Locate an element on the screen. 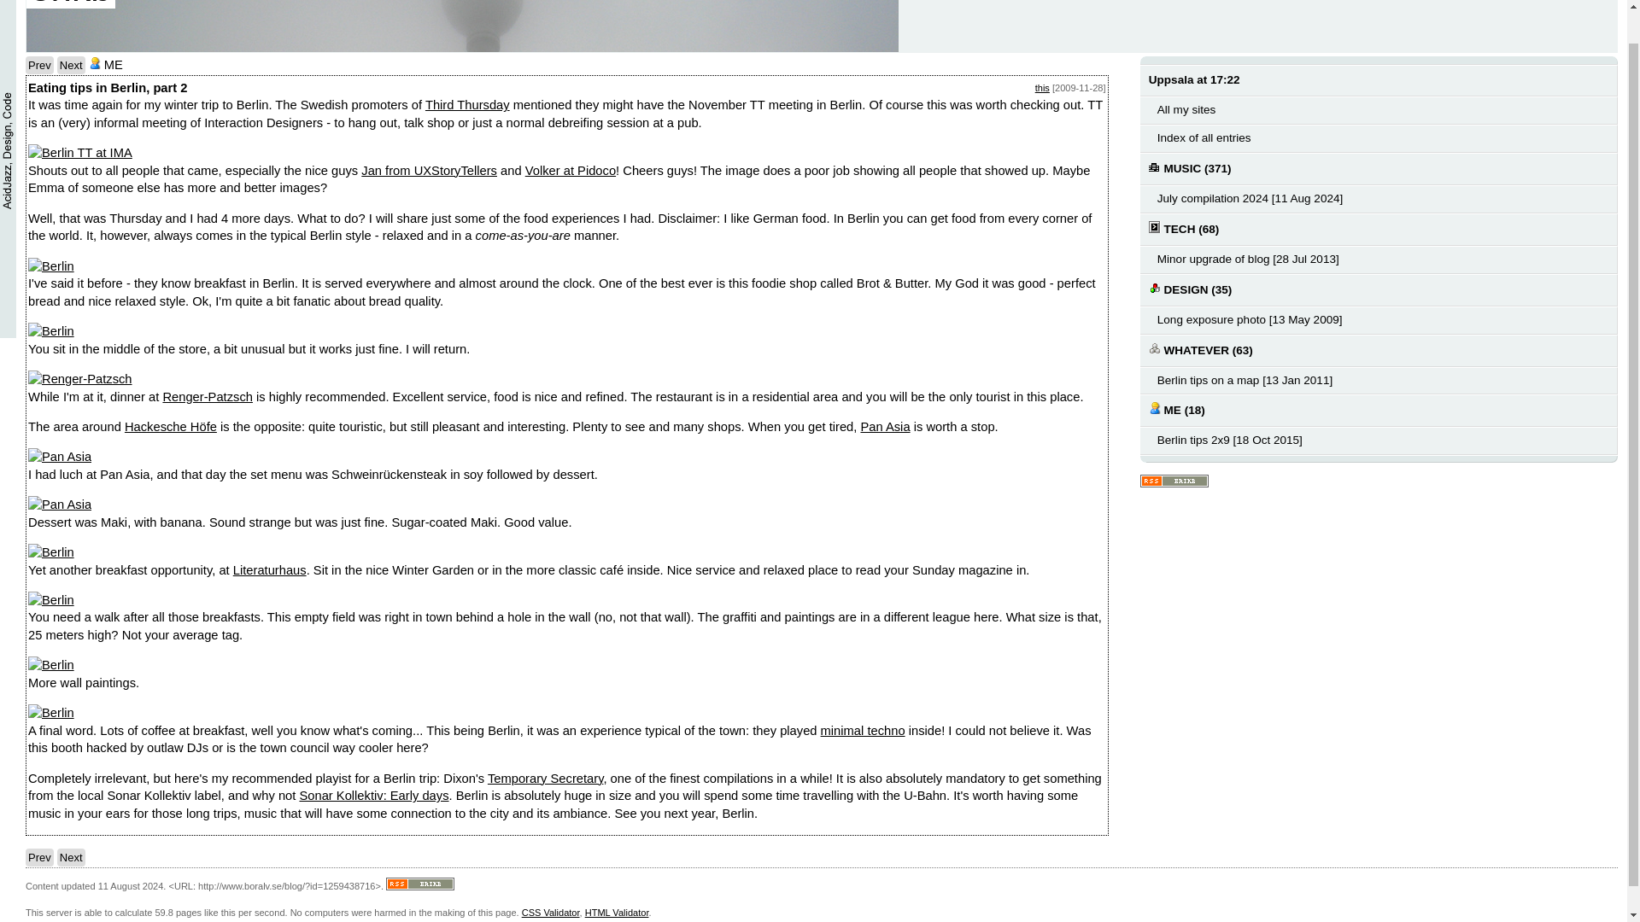  Berlin by erik boralv, on Flickr is located at coordinates (50, 331).